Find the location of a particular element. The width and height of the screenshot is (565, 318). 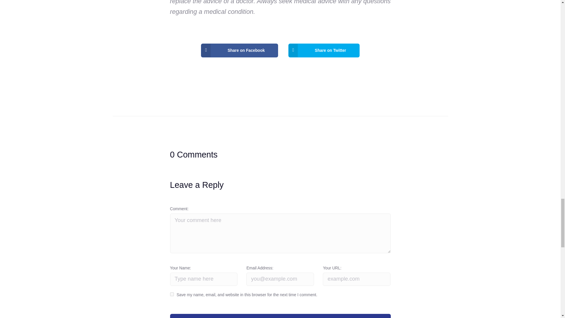

yes is located at coordinates (172, 294).